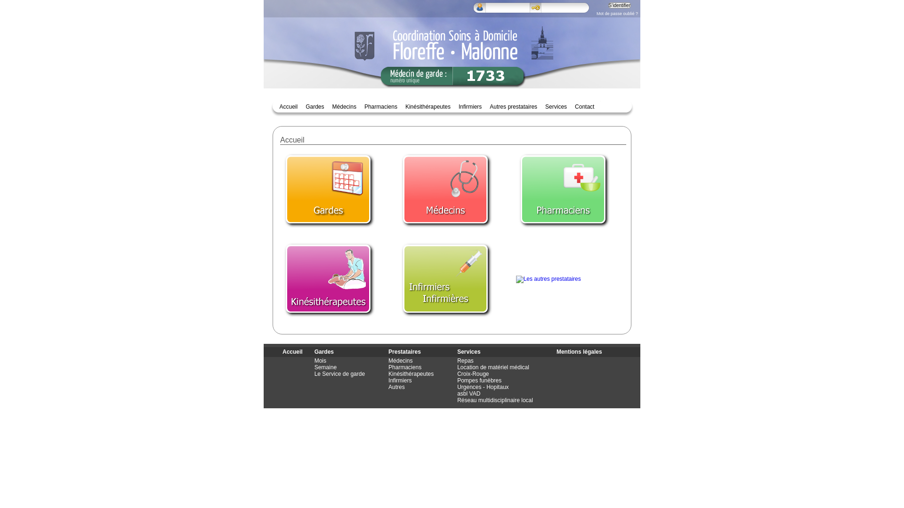 This screenshot has width=904, height=508. Describe the element at coordinates (549, 279) in the screenshot. I see `Les autres prestataires` at that location.